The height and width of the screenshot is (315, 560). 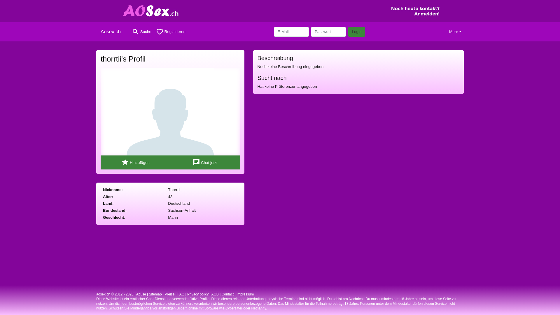 What do you see at coordinates (155, 294) in the screenshot?
I see `Sitemap` at bounding box center [155, 294].